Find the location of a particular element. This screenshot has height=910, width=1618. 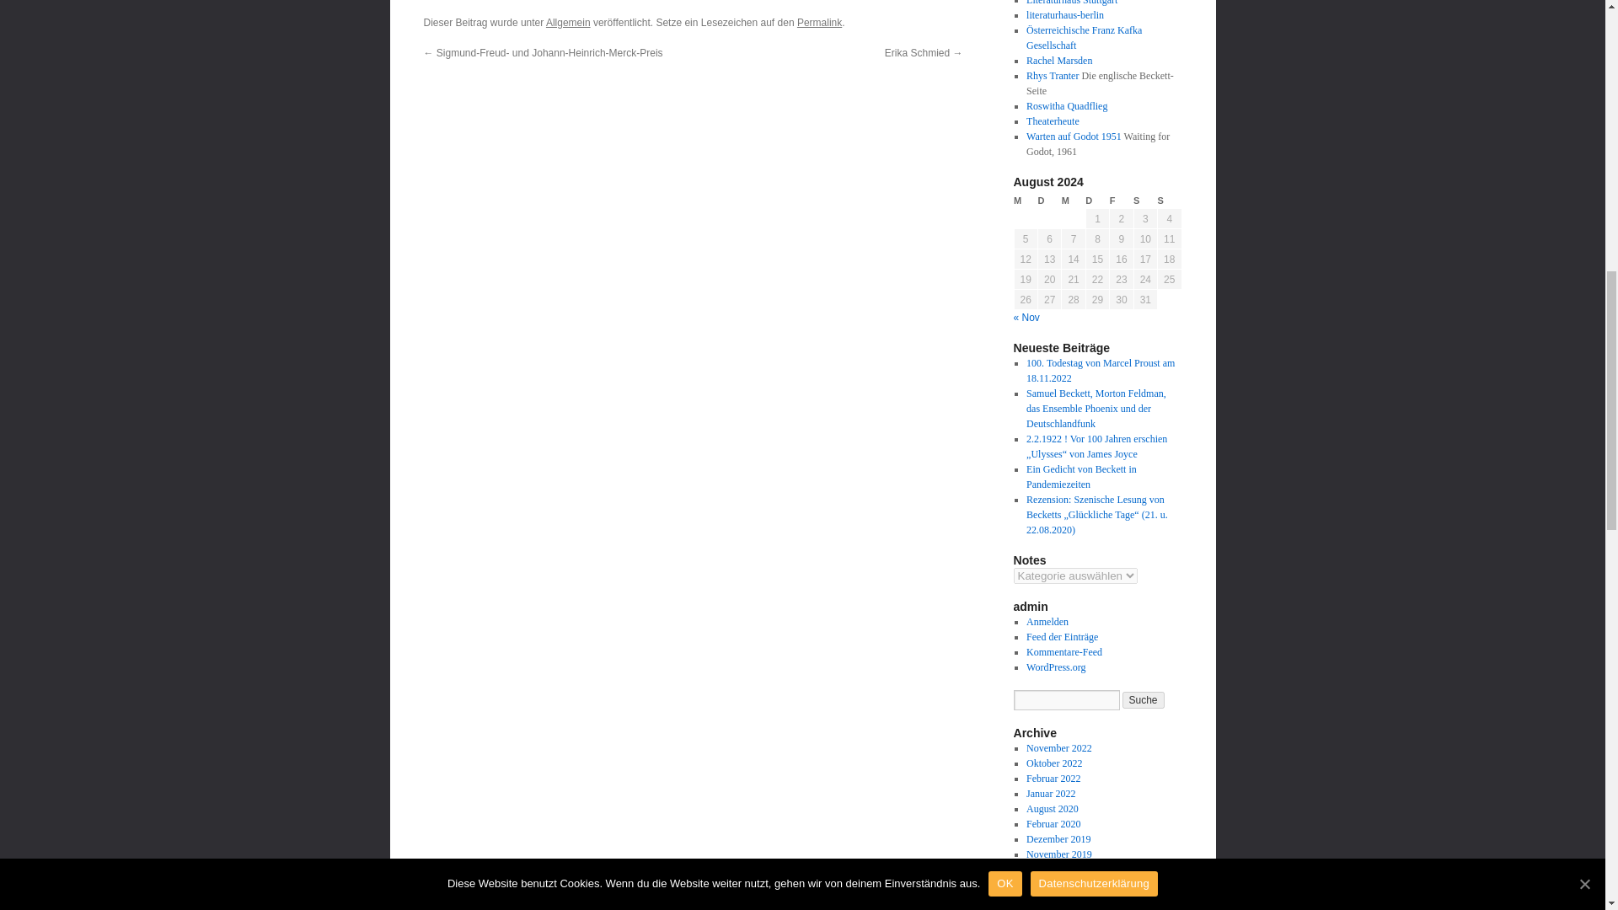

Waiting for Godot, 1961 is located at coordinates (1074, 136).